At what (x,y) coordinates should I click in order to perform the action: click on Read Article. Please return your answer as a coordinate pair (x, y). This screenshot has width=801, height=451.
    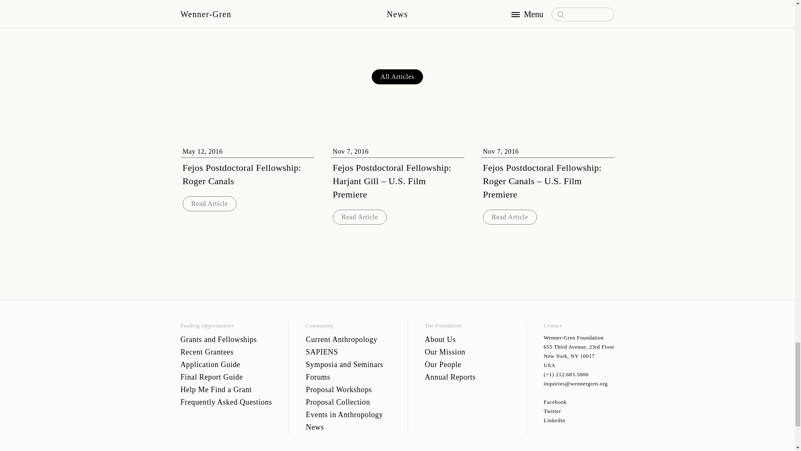
    Looking at the image, I should click on (209, 204).